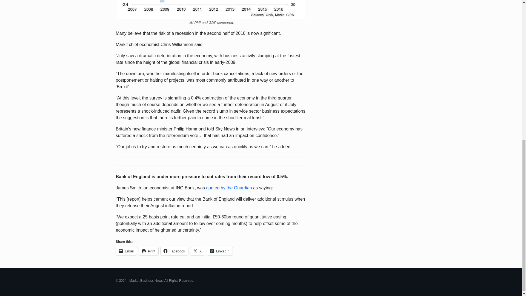  I want to click on LinkedIn, so click(220, 251).